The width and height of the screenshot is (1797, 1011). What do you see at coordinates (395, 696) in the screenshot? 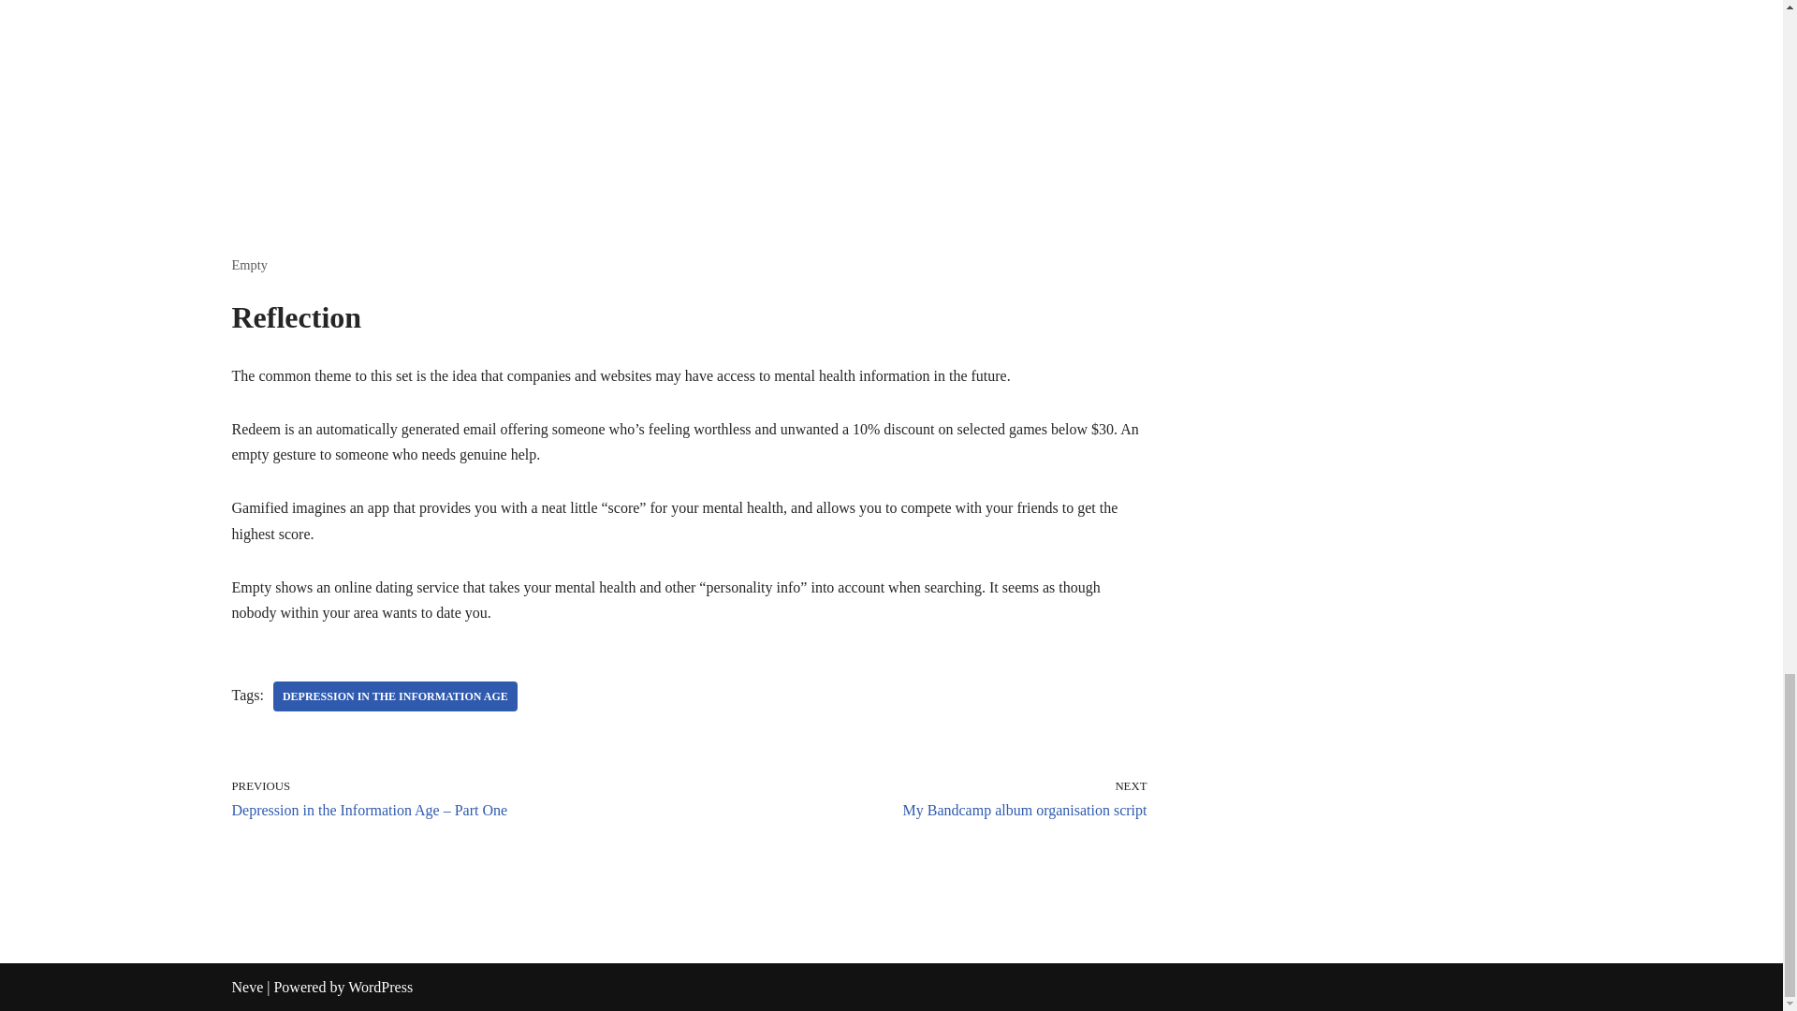
I see `Depression in the Information Age` at bounding box center [395, 696].